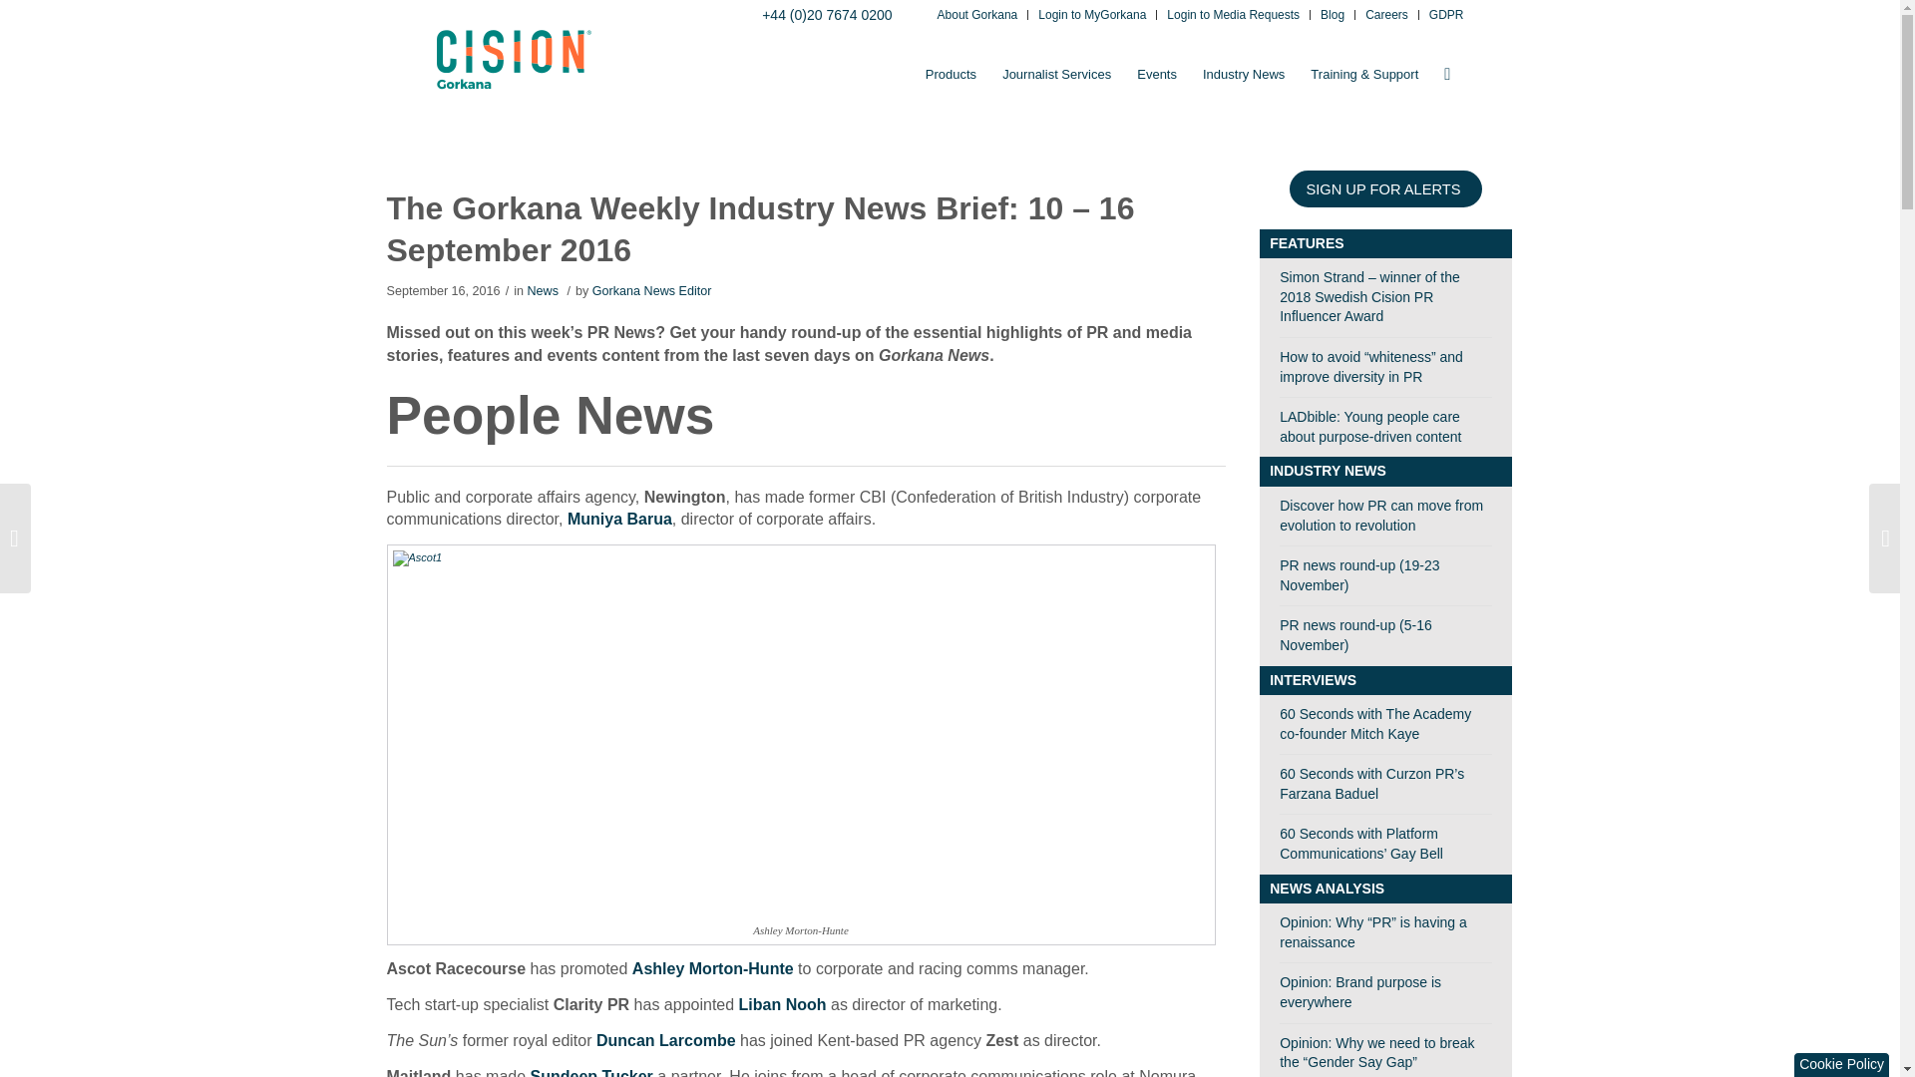 The image size is (1915, 1077). What do you see at coordinates (1057, 74) in the screenshot?
I see `Journalist Services` at bounding box center [1057, 74].